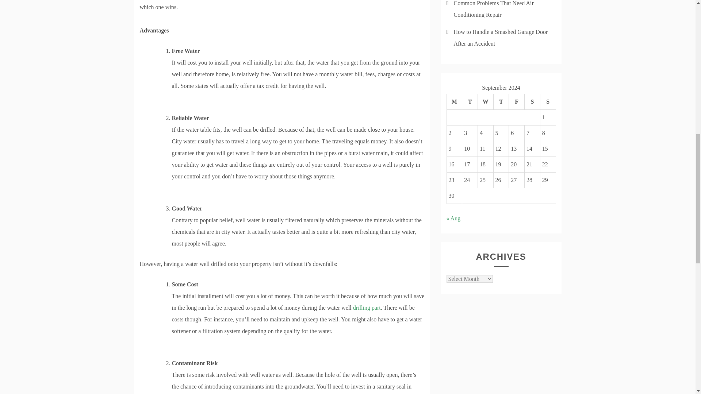  What do you see at coordinates (501, 102) in the screenshot?
I see `Thursday` at bounding box center [501, 102].